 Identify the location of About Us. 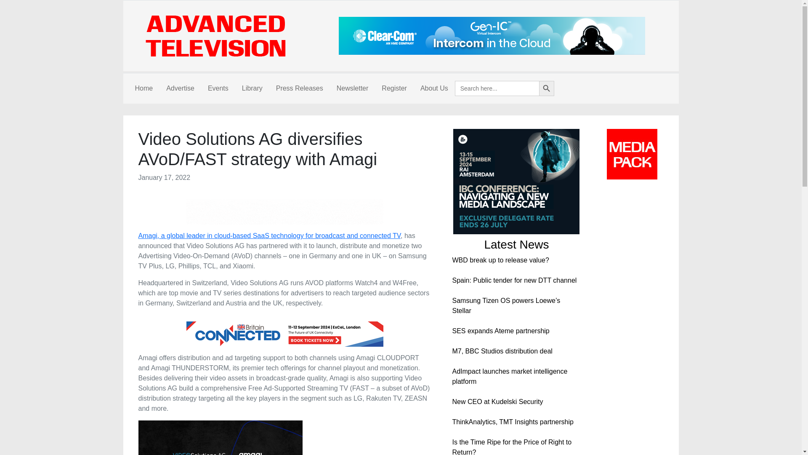
(434, 88).